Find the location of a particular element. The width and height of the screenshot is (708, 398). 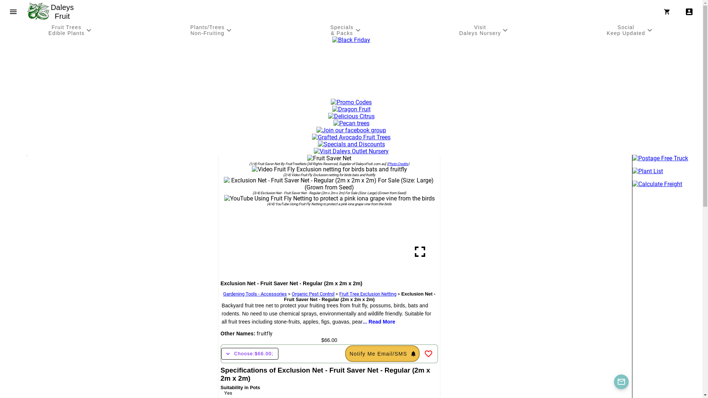

Organic Pest Control is located at coordinates (313, 294).